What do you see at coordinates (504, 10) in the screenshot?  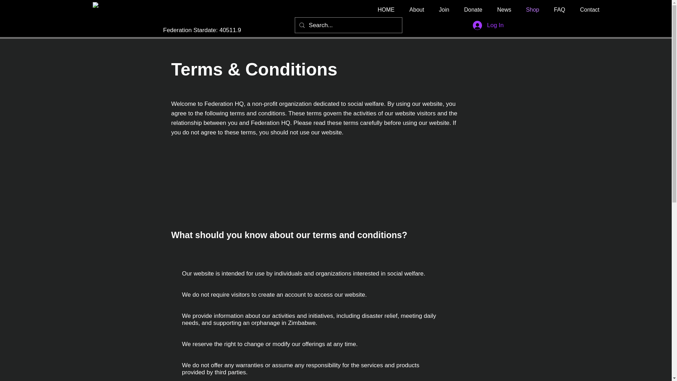 I see `News` at bounding box center [504, 10].